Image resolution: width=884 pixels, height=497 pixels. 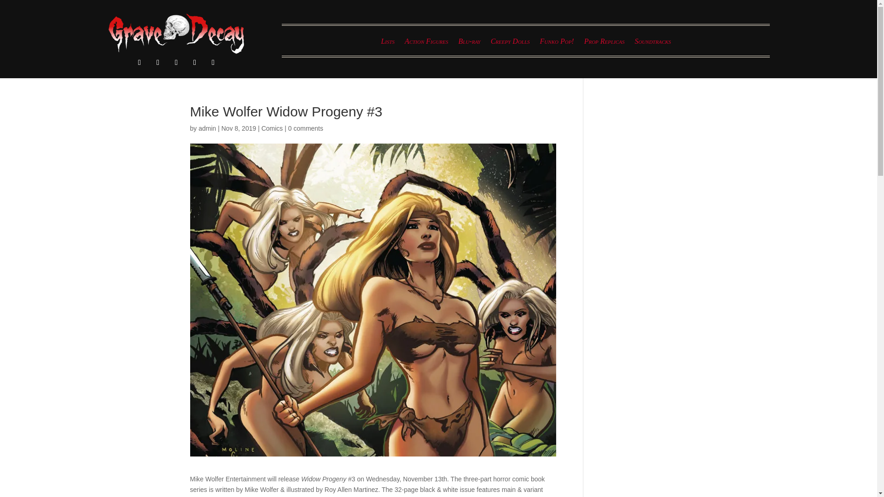 I want to click on admin, so click(x=207, y=128).